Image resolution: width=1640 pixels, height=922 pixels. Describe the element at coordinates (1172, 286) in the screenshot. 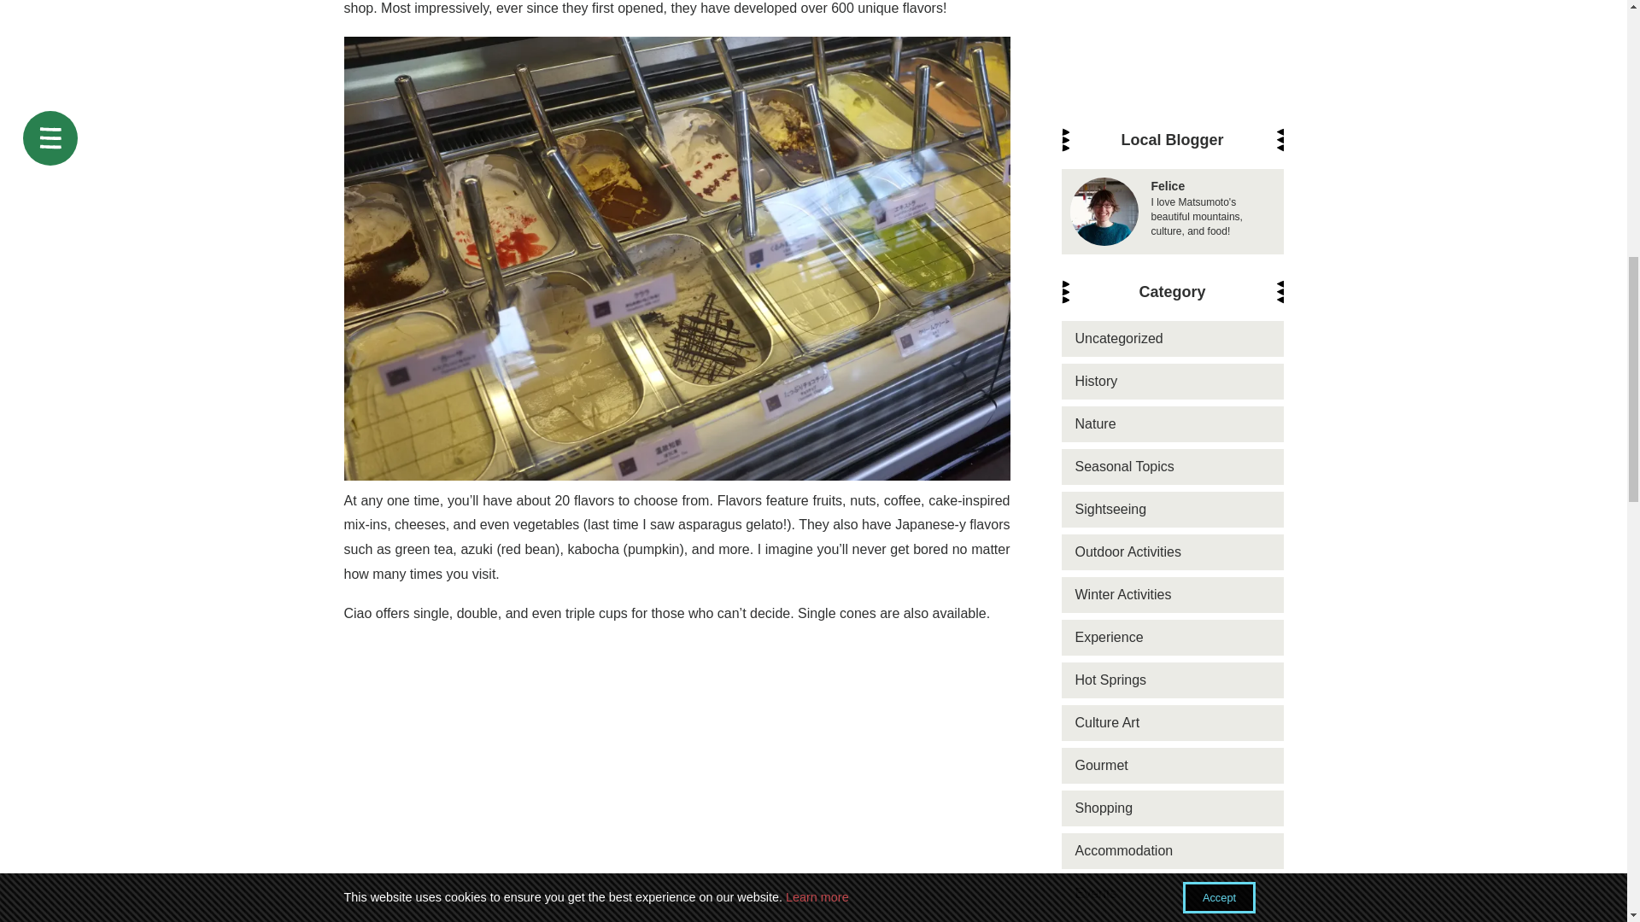

I see `Site Update` at that location.